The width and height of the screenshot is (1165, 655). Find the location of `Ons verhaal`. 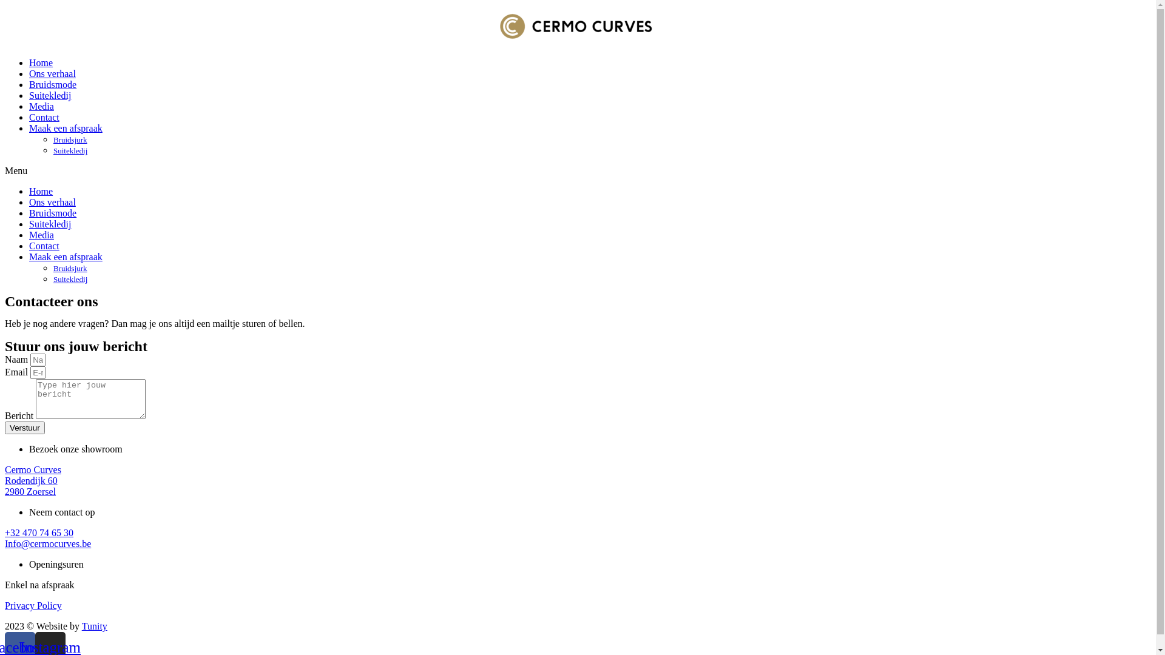

Ons verhaal is located at coordinates (52, 74).